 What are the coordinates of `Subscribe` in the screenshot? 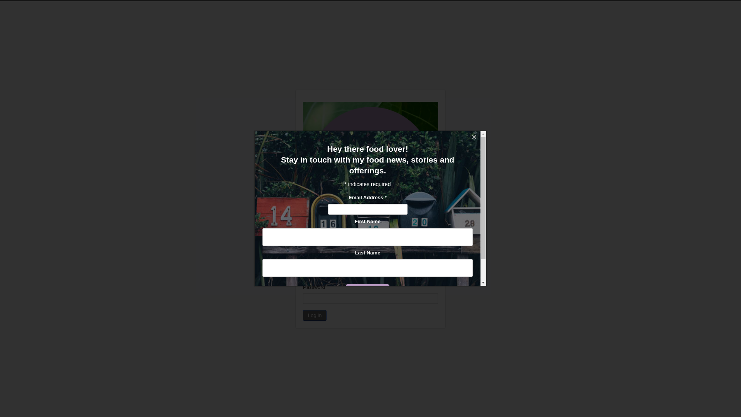 It's located at (367, 292).